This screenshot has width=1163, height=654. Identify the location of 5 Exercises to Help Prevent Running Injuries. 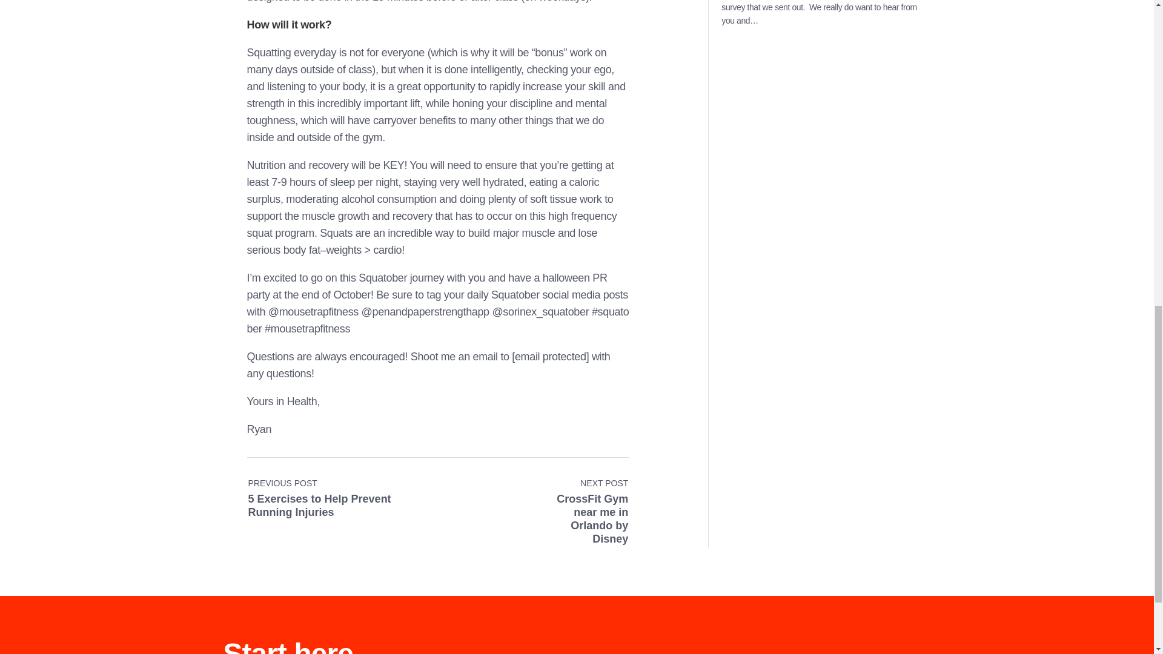
(343, 492).